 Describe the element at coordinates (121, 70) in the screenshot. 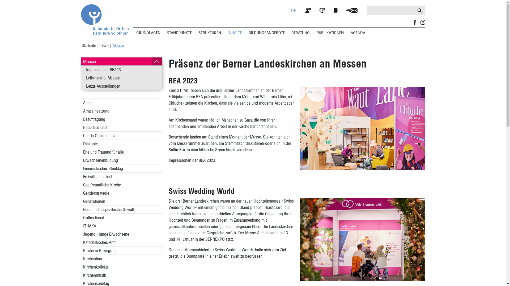

I see `Impressionen BEA23` at that location.